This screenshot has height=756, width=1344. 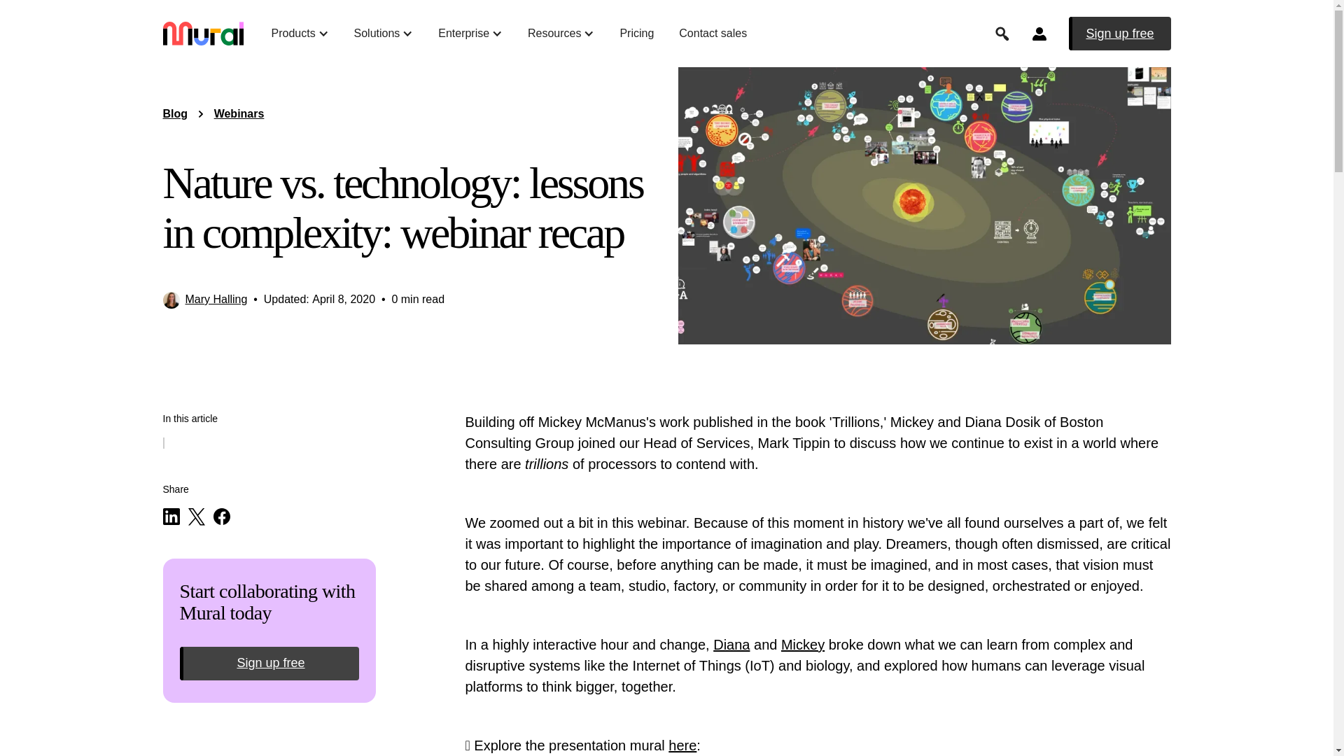 I want to click on LinkedIn icon, so click(x=171, y=516).